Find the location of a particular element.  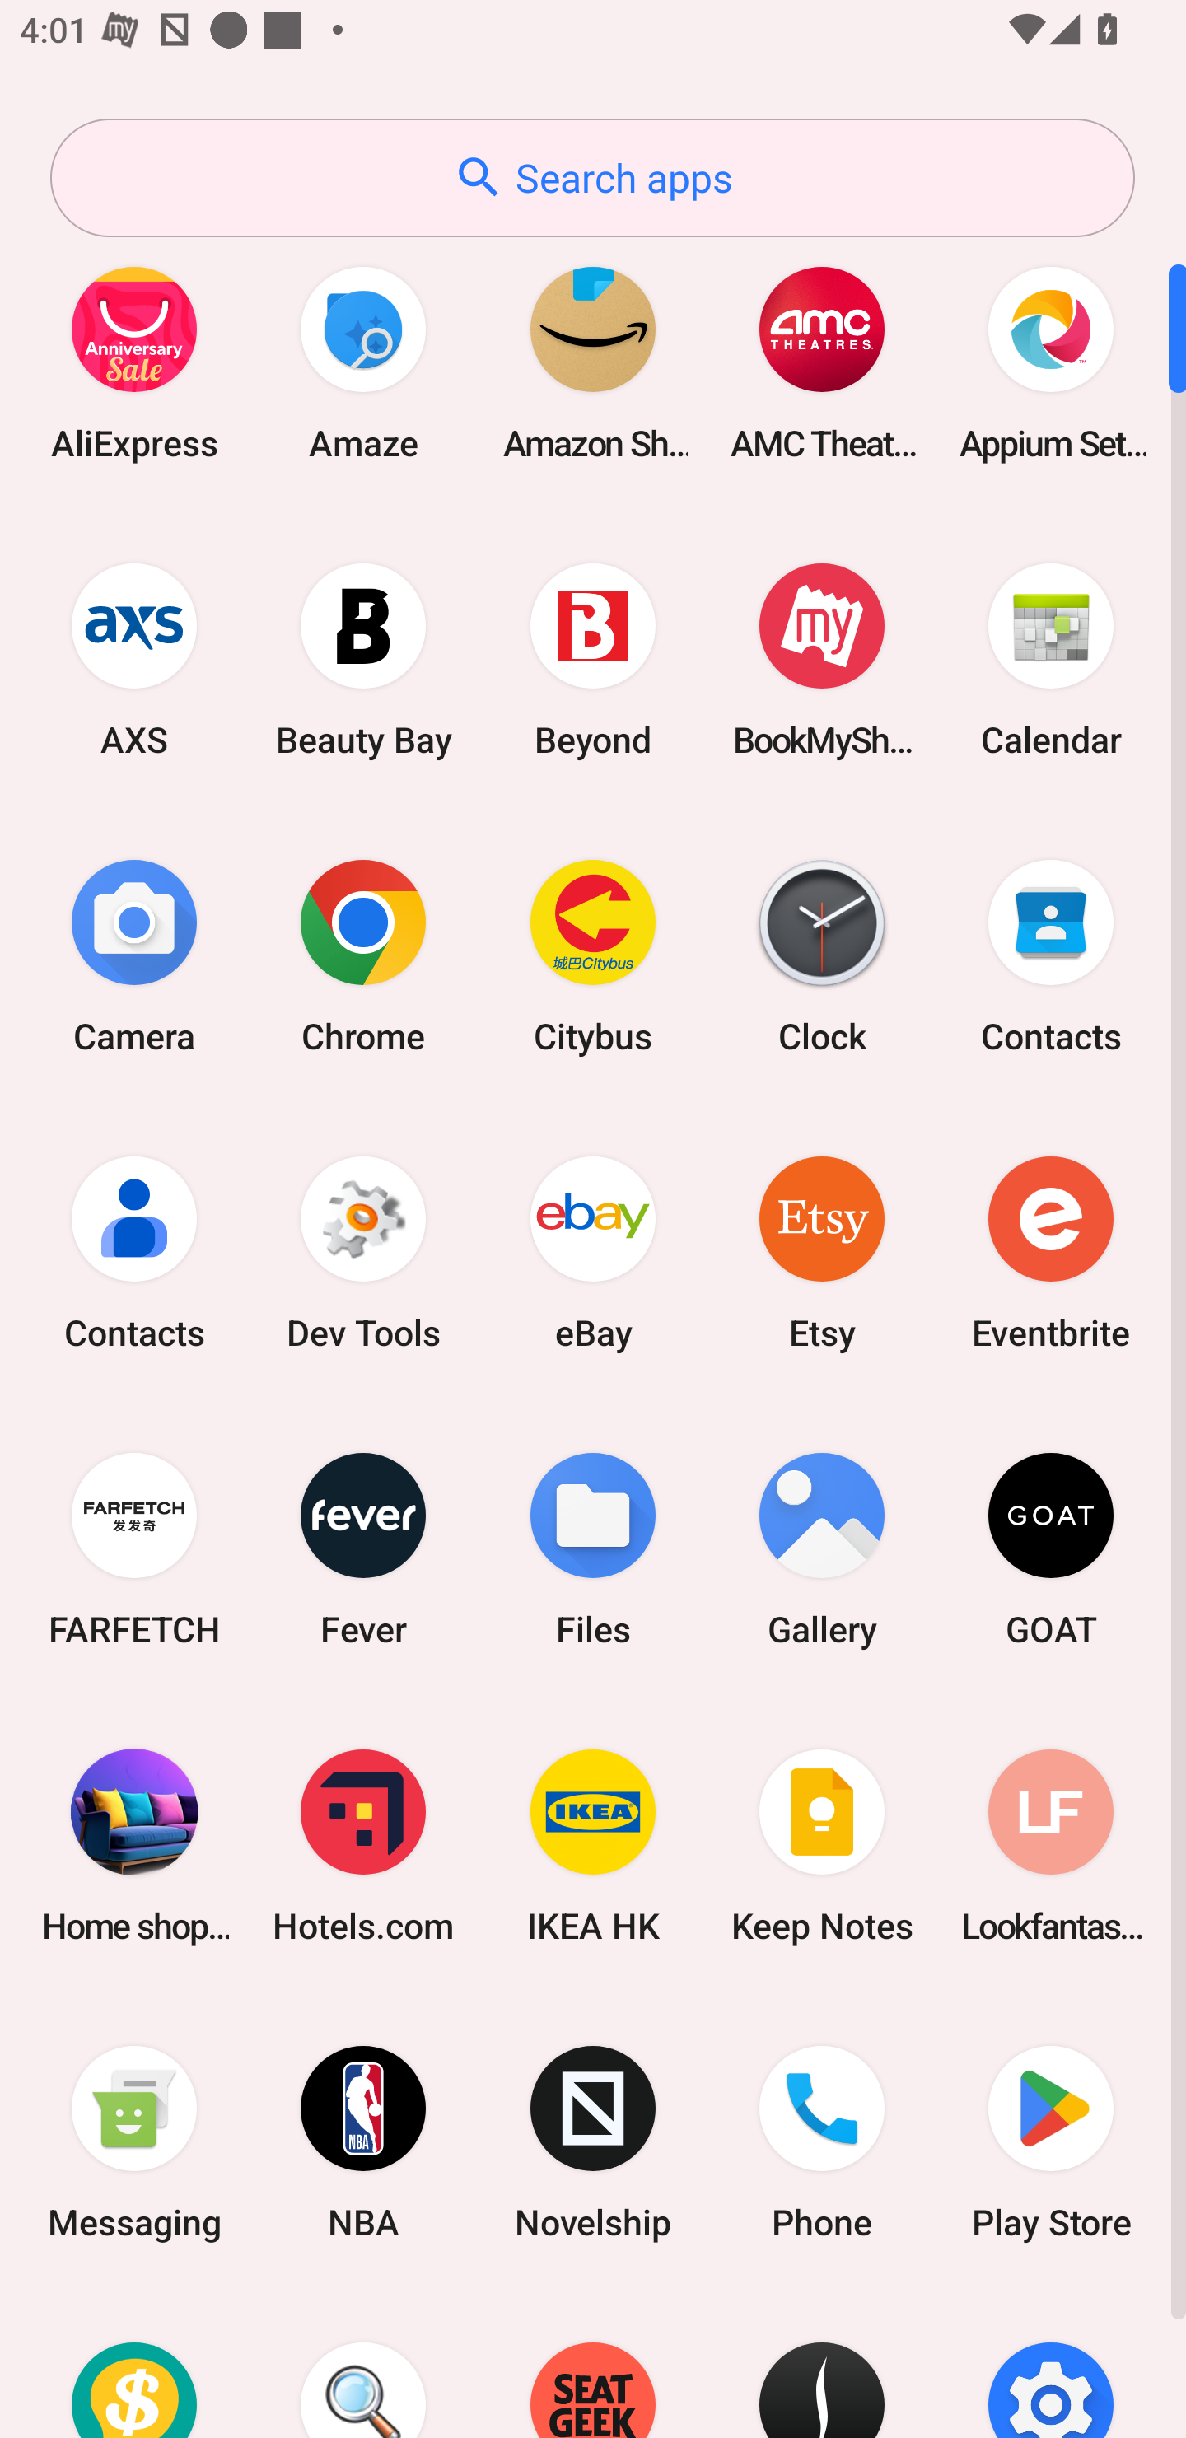

Calendar is located at coordinates (1051, 659).